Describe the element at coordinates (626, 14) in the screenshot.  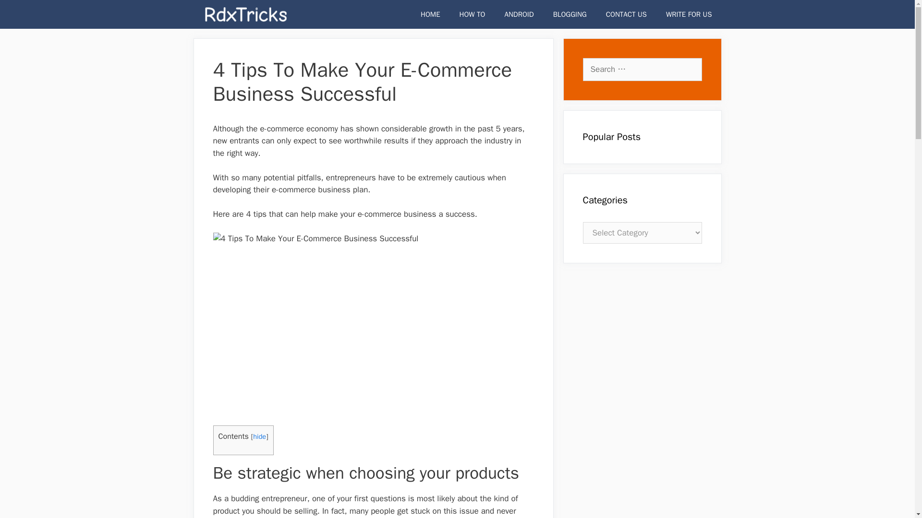
I see `CONTACT US` at that location.